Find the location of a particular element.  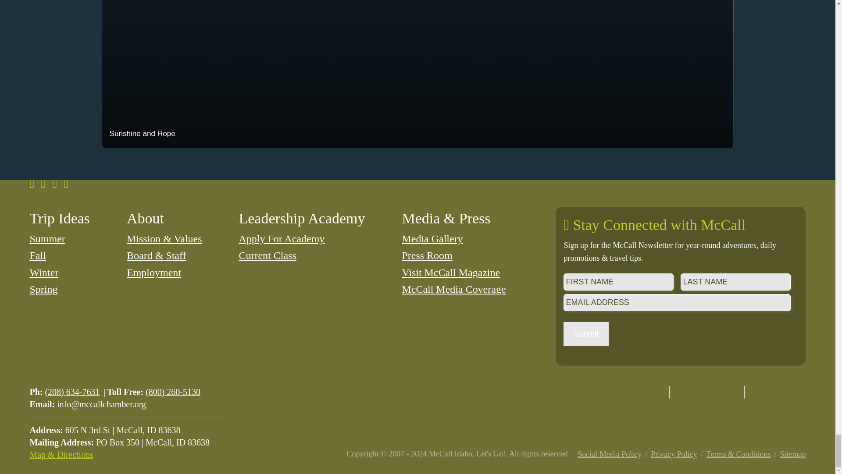

Submit is located at coordinates (586, 334).